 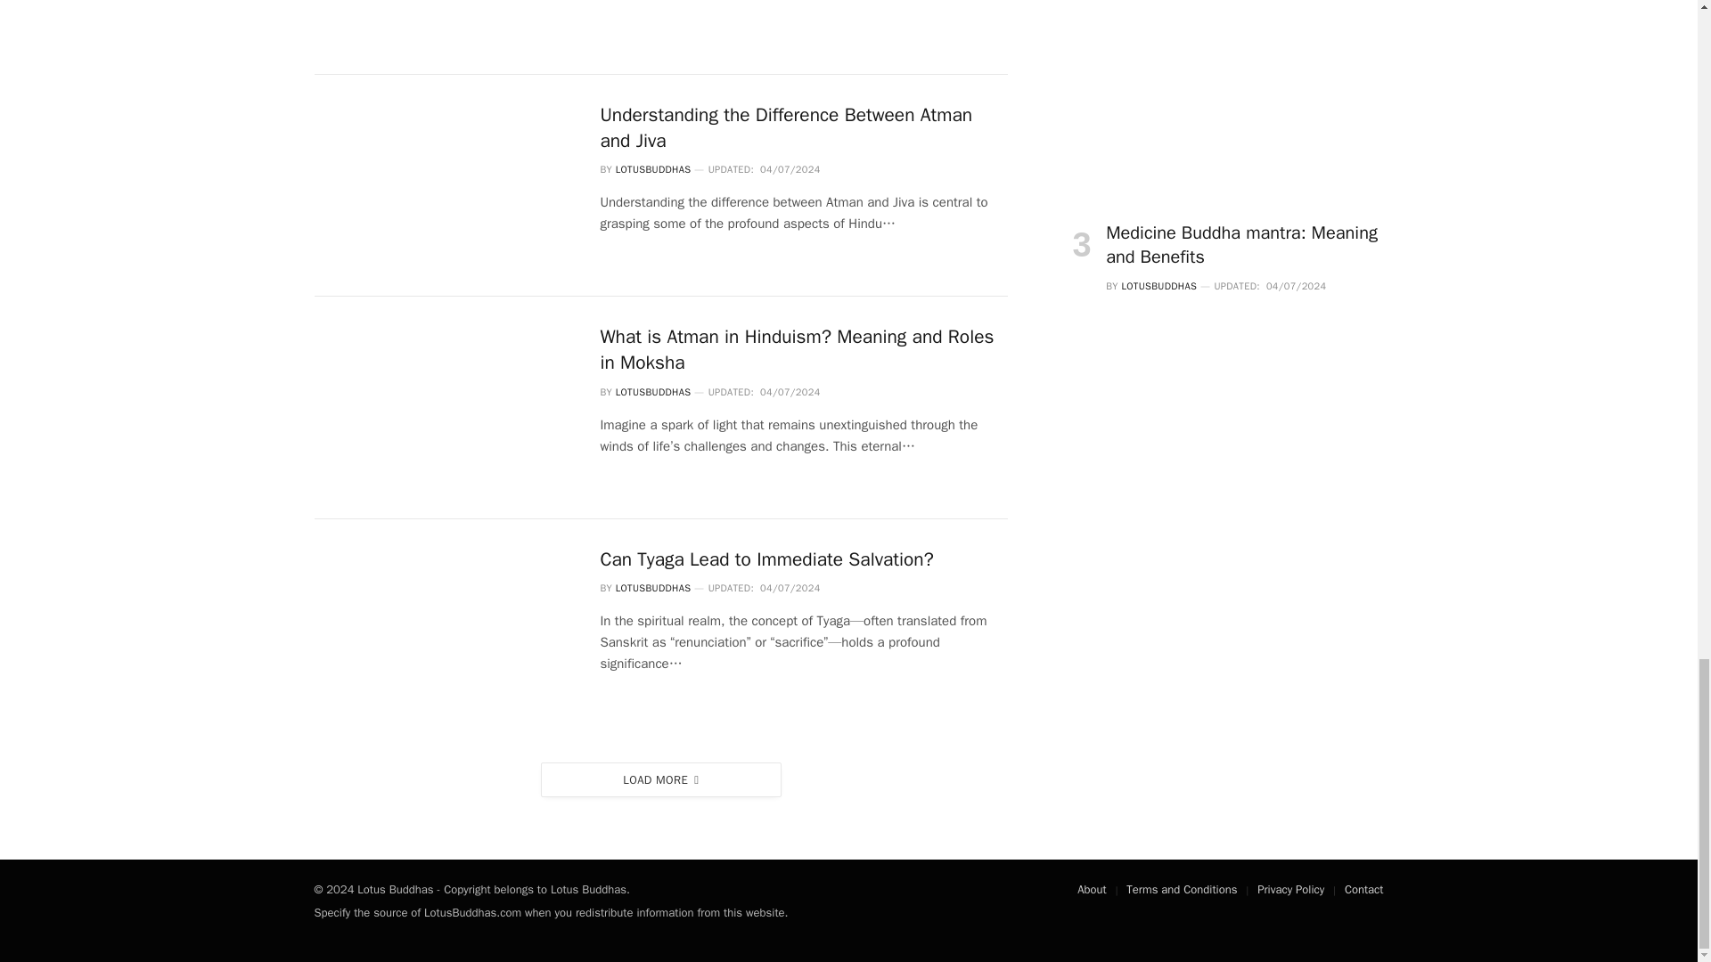 What do you see at coordinates (653, 168) in the screenshot?
I see `LOTUSBUDDHAS` at bounding box center [653, 168].